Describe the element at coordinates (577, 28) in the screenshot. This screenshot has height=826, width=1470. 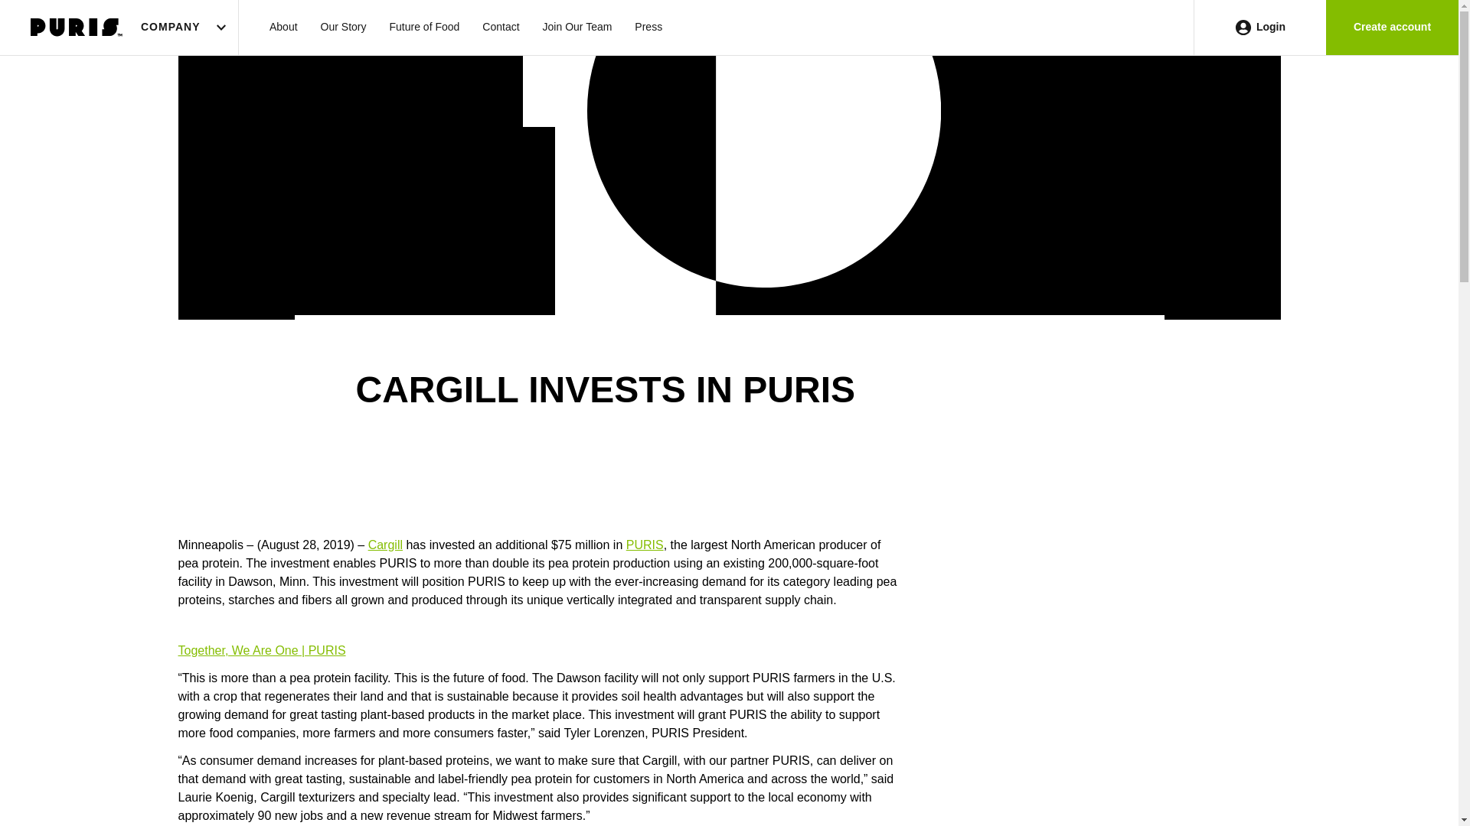
I see `Join Our Team` at that location.